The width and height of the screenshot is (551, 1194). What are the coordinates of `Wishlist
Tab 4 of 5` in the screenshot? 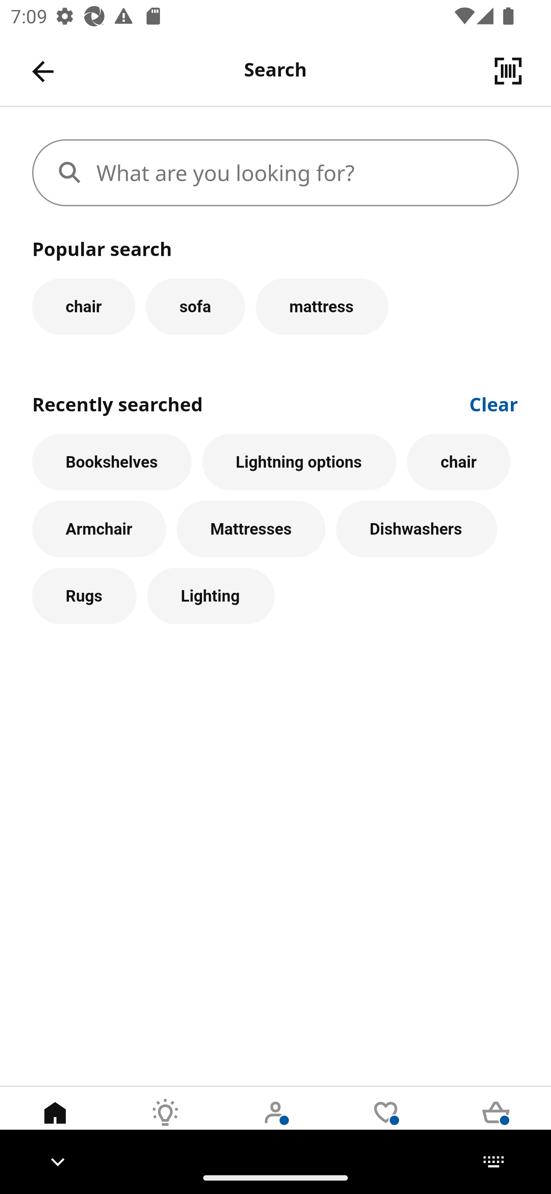 It's located at (386, 1124).